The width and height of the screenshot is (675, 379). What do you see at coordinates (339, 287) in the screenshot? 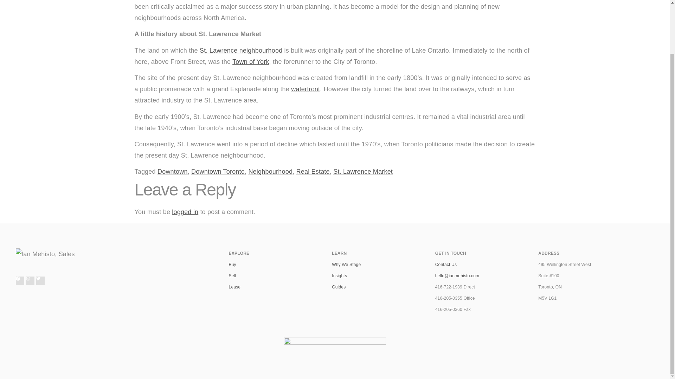
I see `Buy Real Estate` at bounding box center [339, 287].